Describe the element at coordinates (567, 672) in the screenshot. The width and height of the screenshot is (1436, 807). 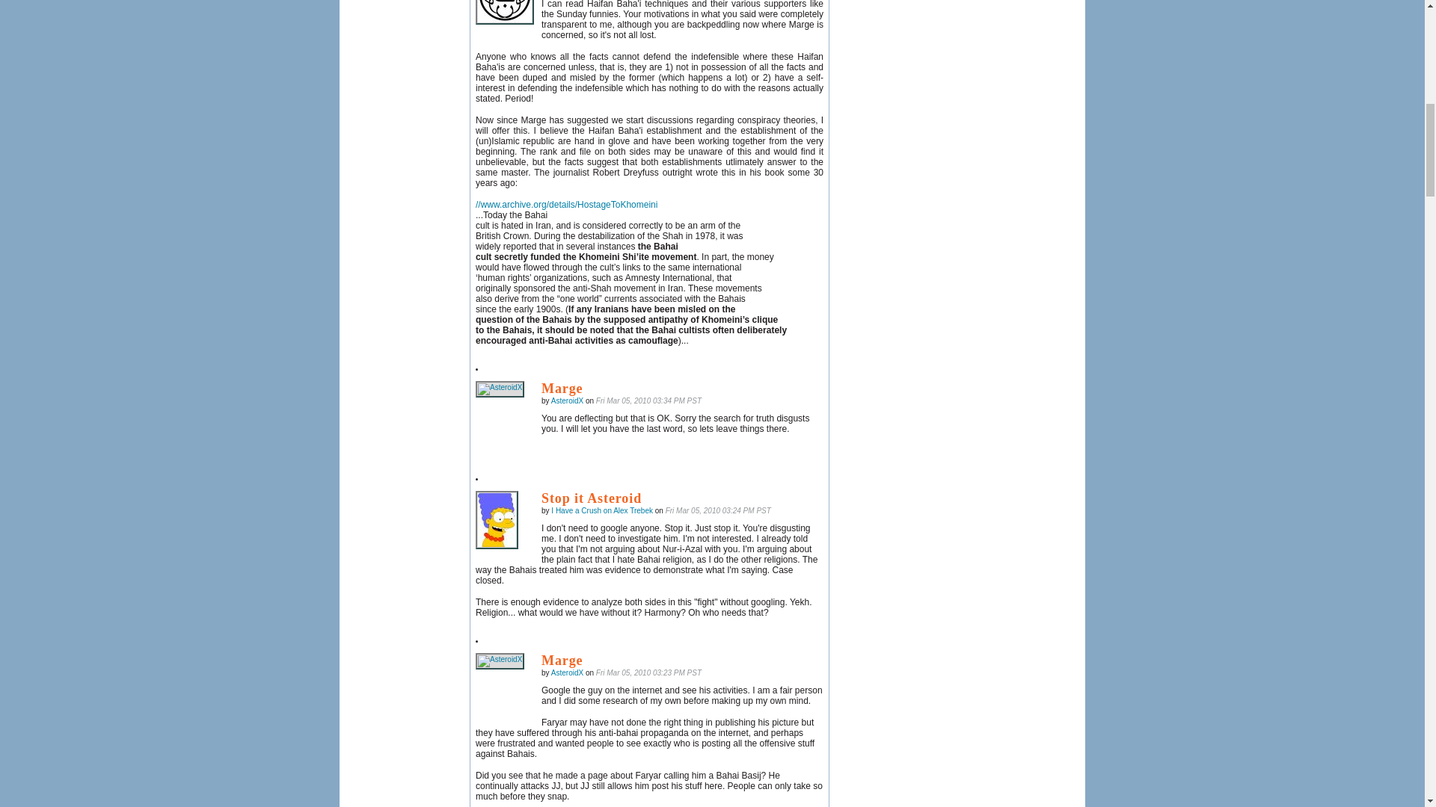
I see `View user profile.` at that location.